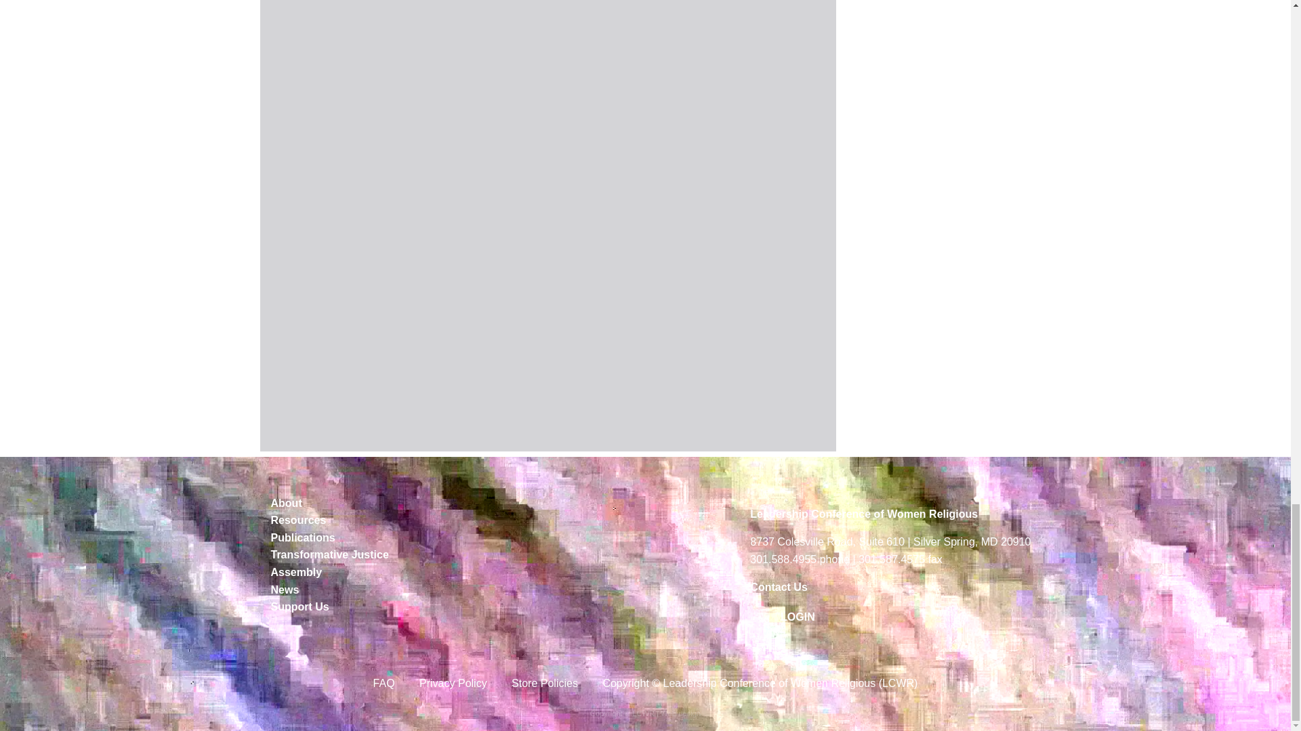 This screenshot has height=731, width=1301. Describe the element at coordinates (415, 607) in the screenshot. I see `Support LCWR` at that location.